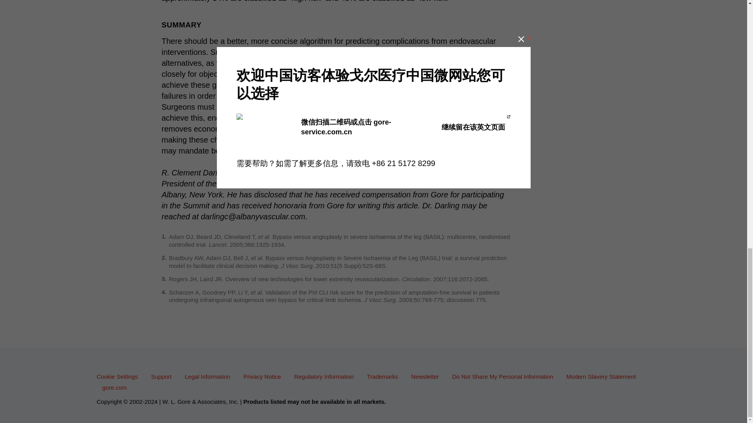 The height and width of the screenshot is (423, 753). I want to click on Regulatory Information, so click(326, 376).